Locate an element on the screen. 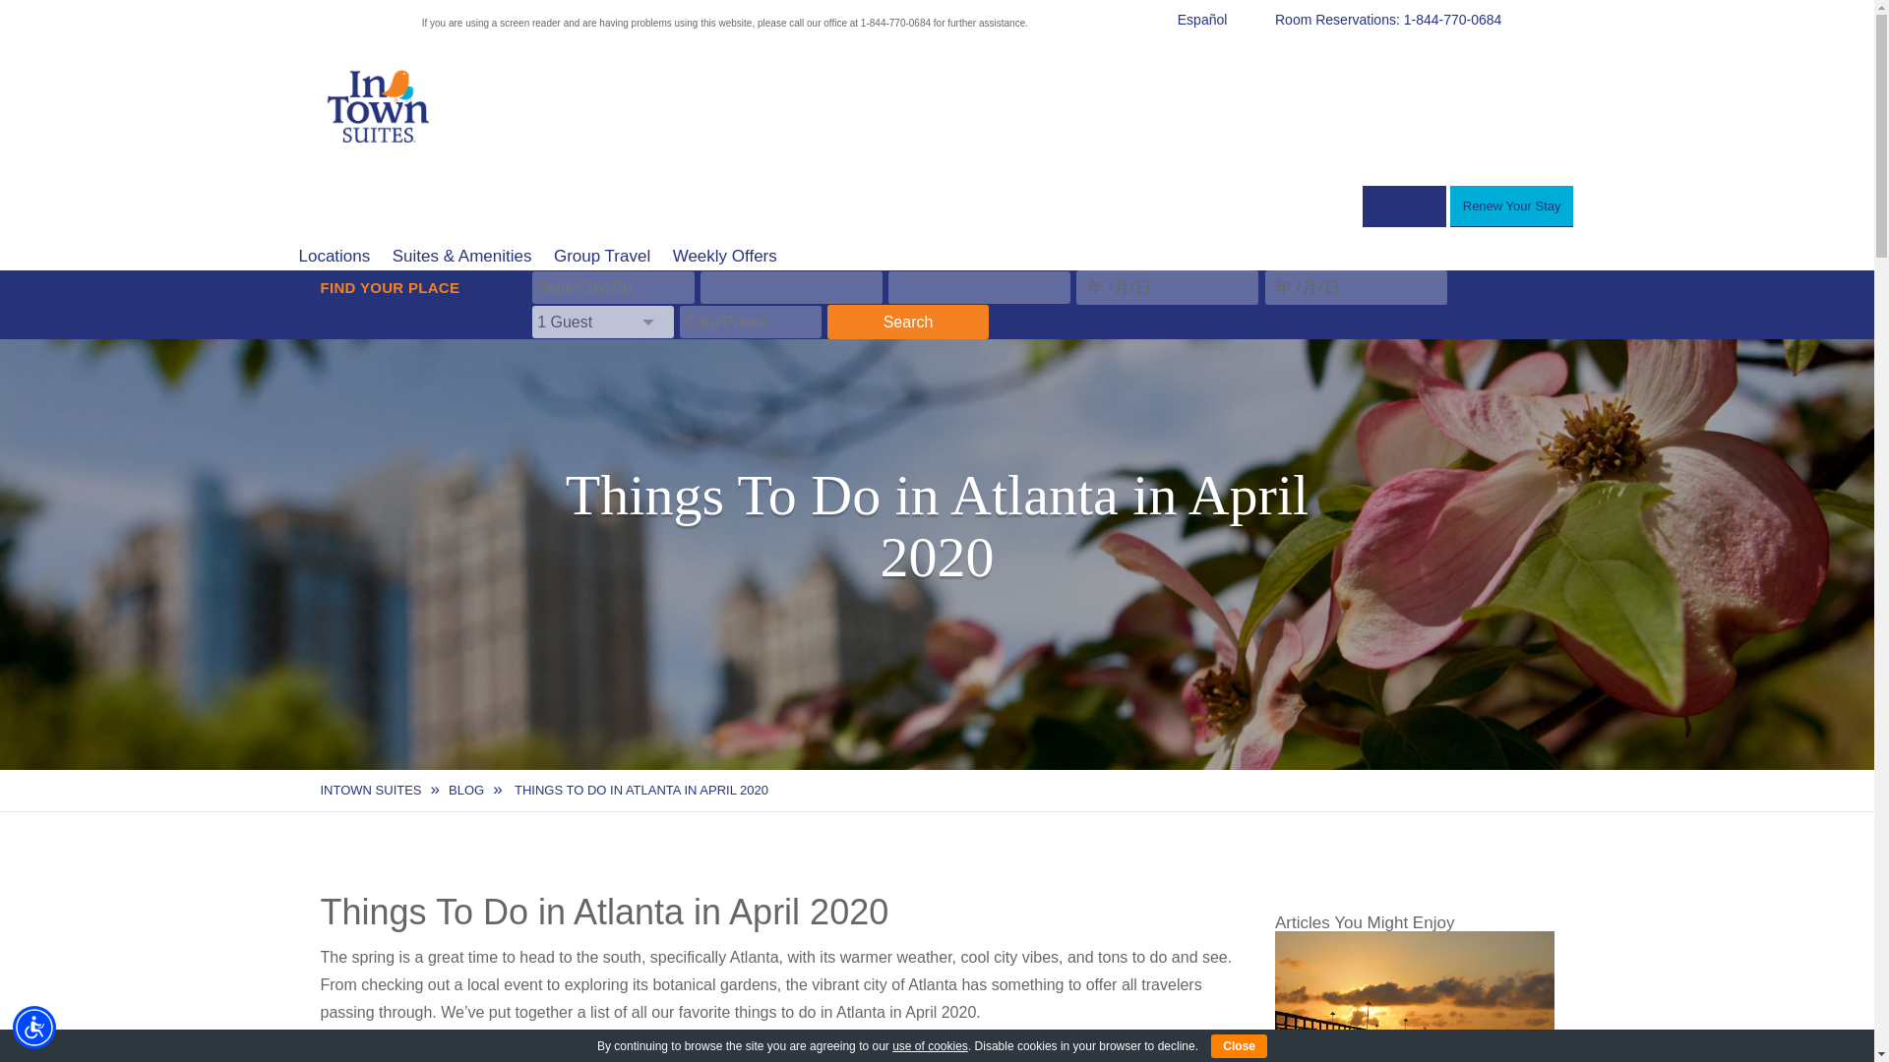 This screenshot has height=1062, width=1889. Group Travel is located at coordinates (592, 256).